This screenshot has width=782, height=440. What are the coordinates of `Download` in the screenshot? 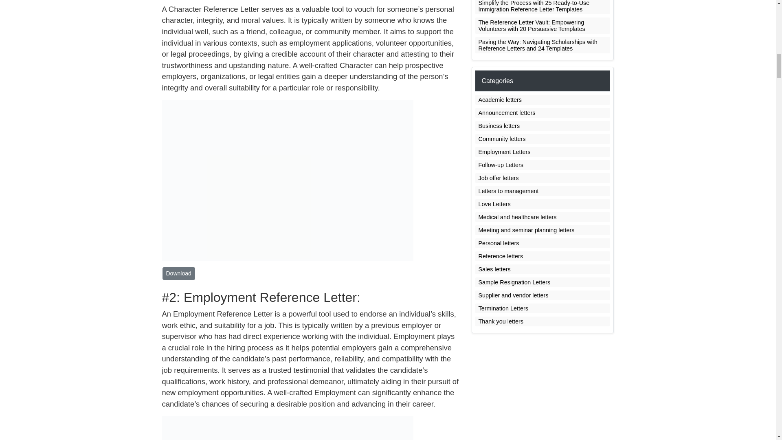 It's located at (178, 273).